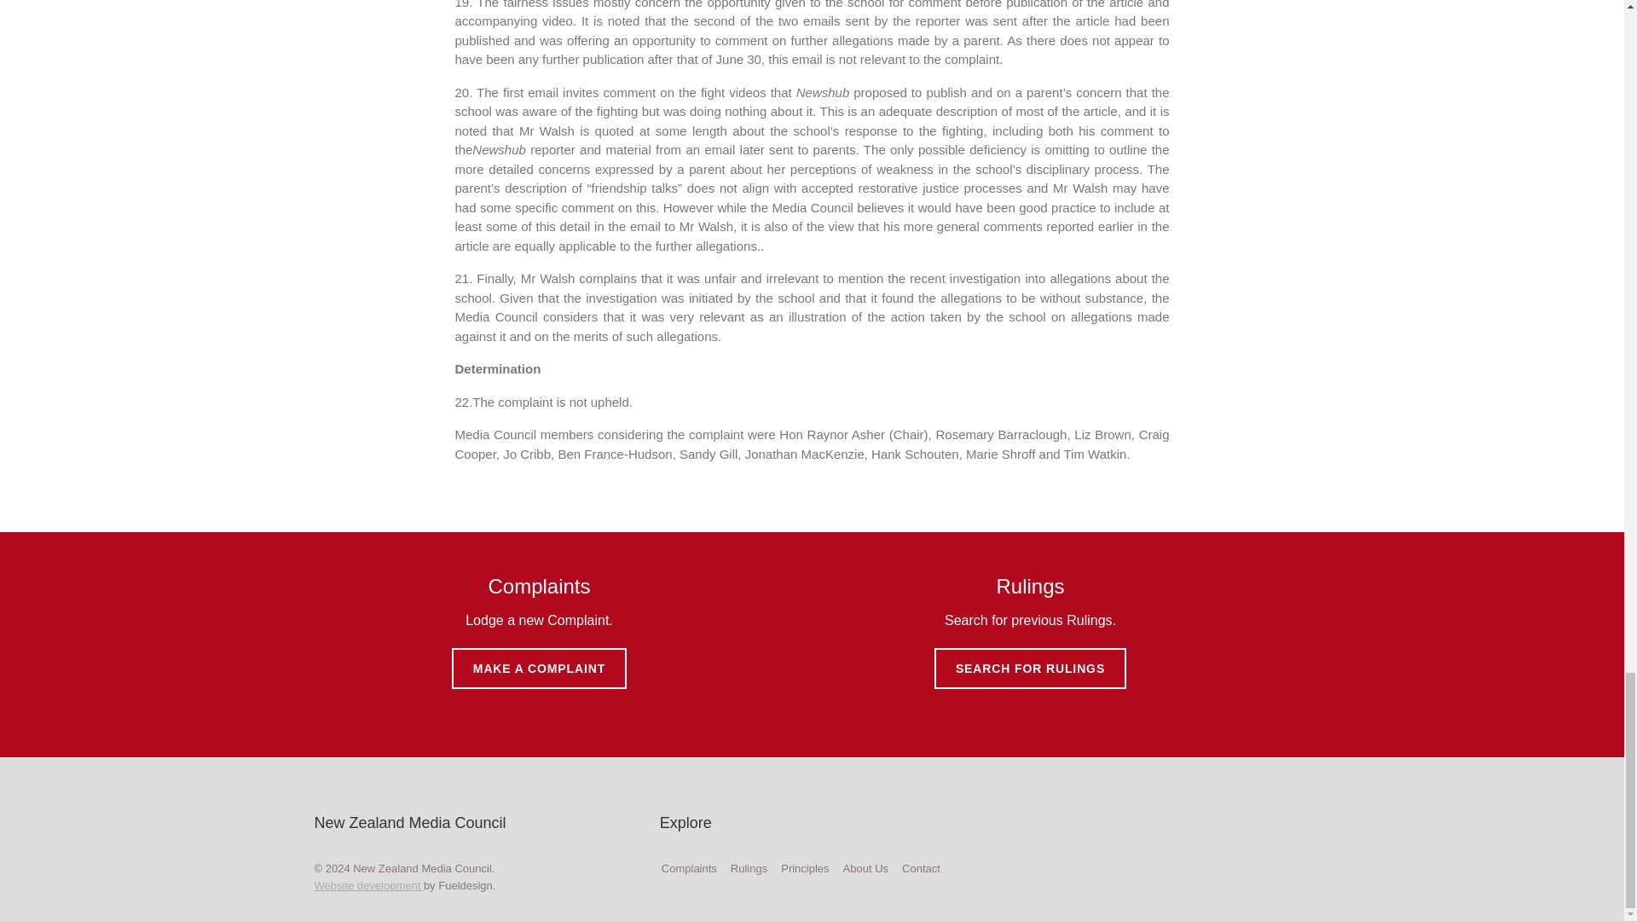 Image resolution: width=1637 pixels, height=921 pixels. What do you see at coordinates (749, 868) in the screenshot?
I see `Search for Rulings` at bounding box center [749, 868].